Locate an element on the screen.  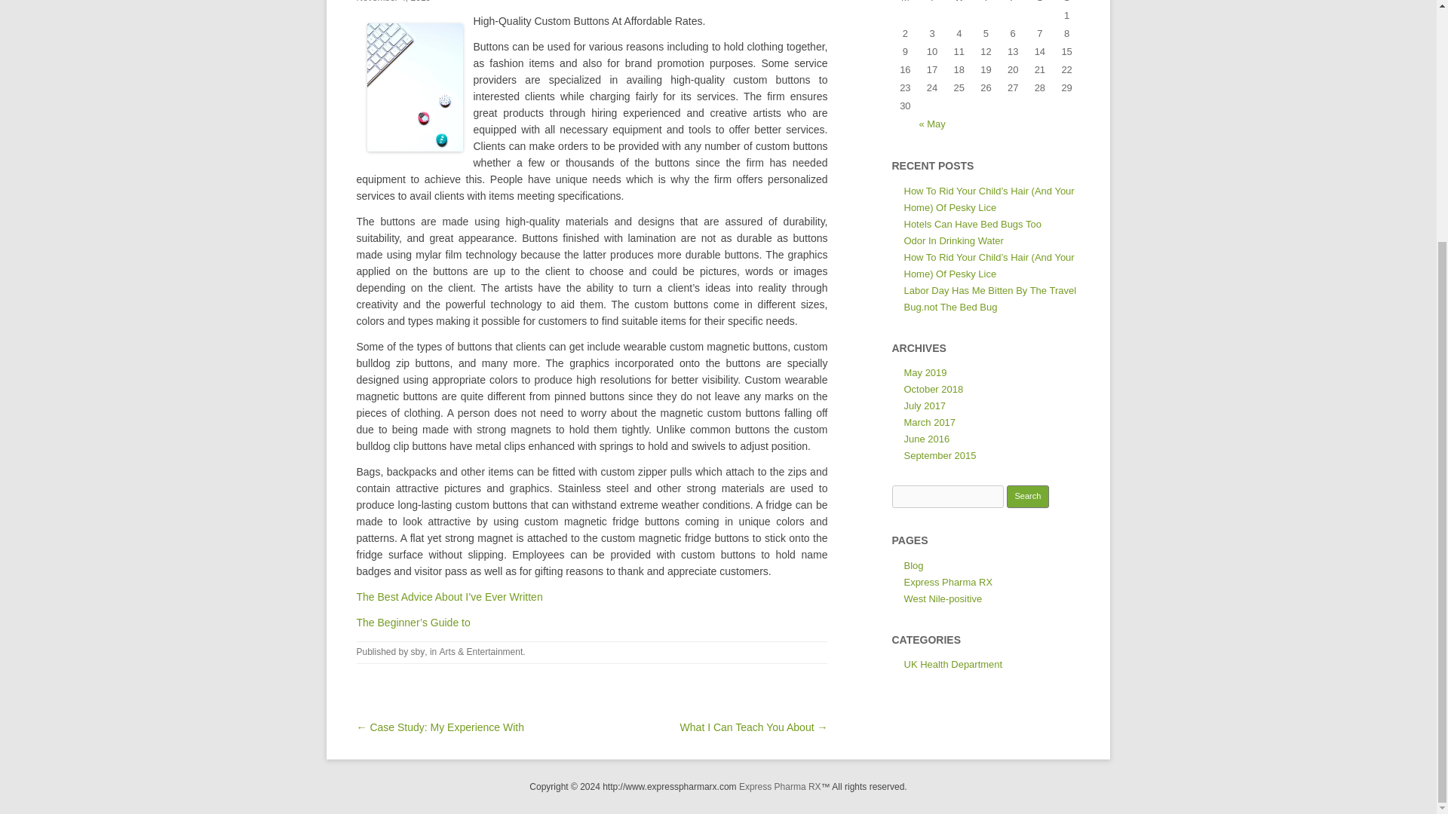
Express Pharma RX is located at coordinates (947, 582).